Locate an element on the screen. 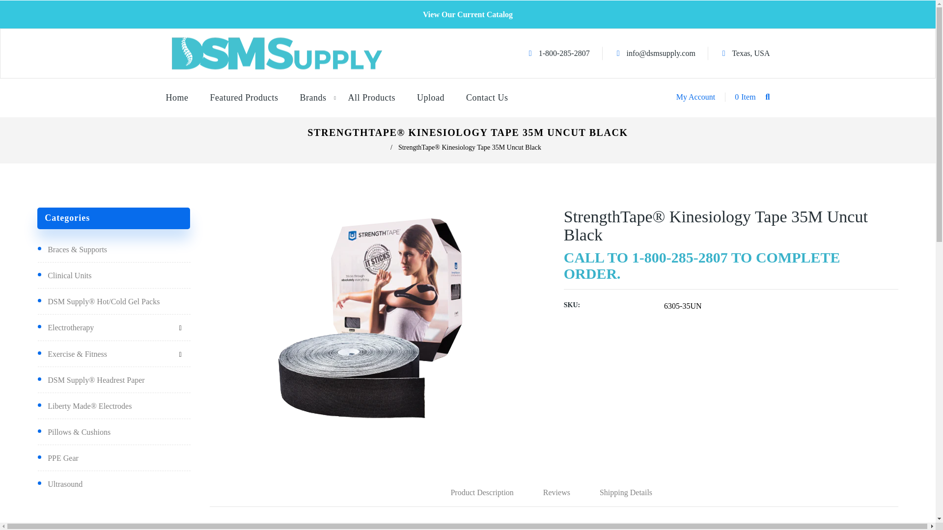 This screenshot has width=943, height=530. My Account is located at coordinates (695, 97).